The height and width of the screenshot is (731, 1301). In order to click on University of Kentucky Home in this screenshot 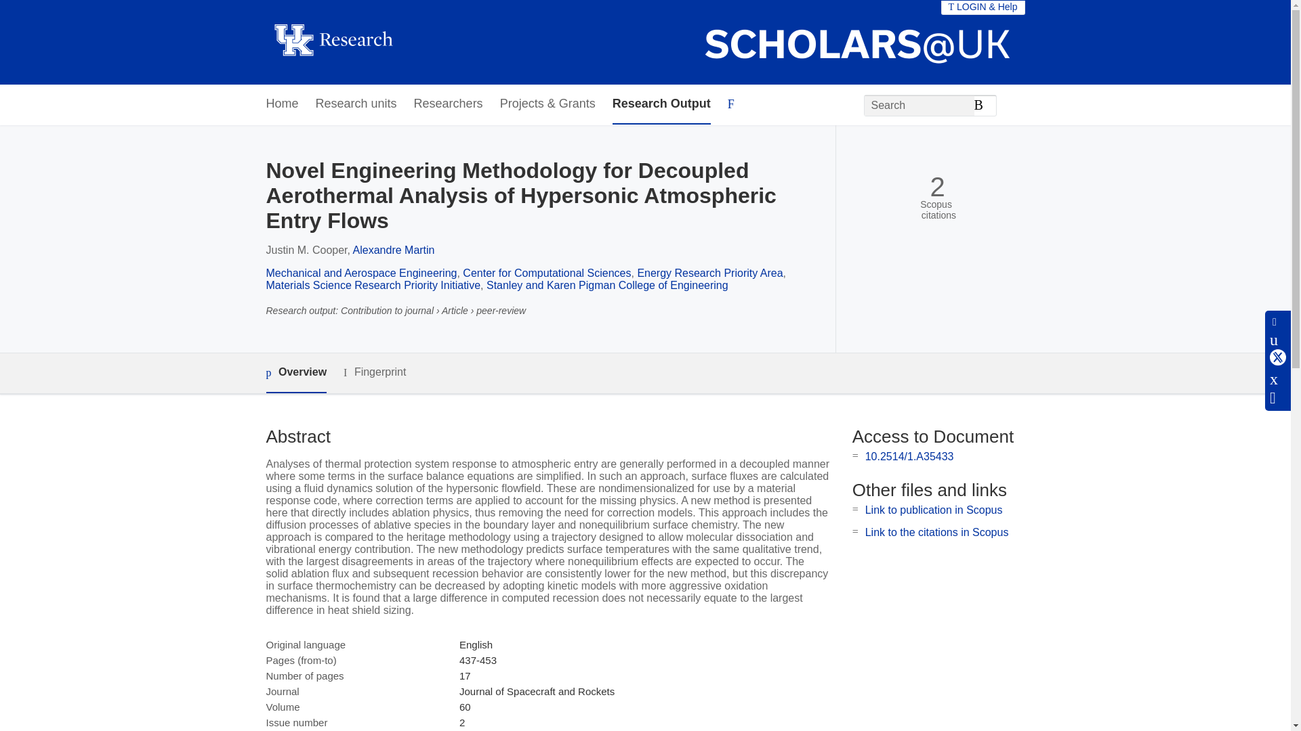, I will do `click(333, 42)`.